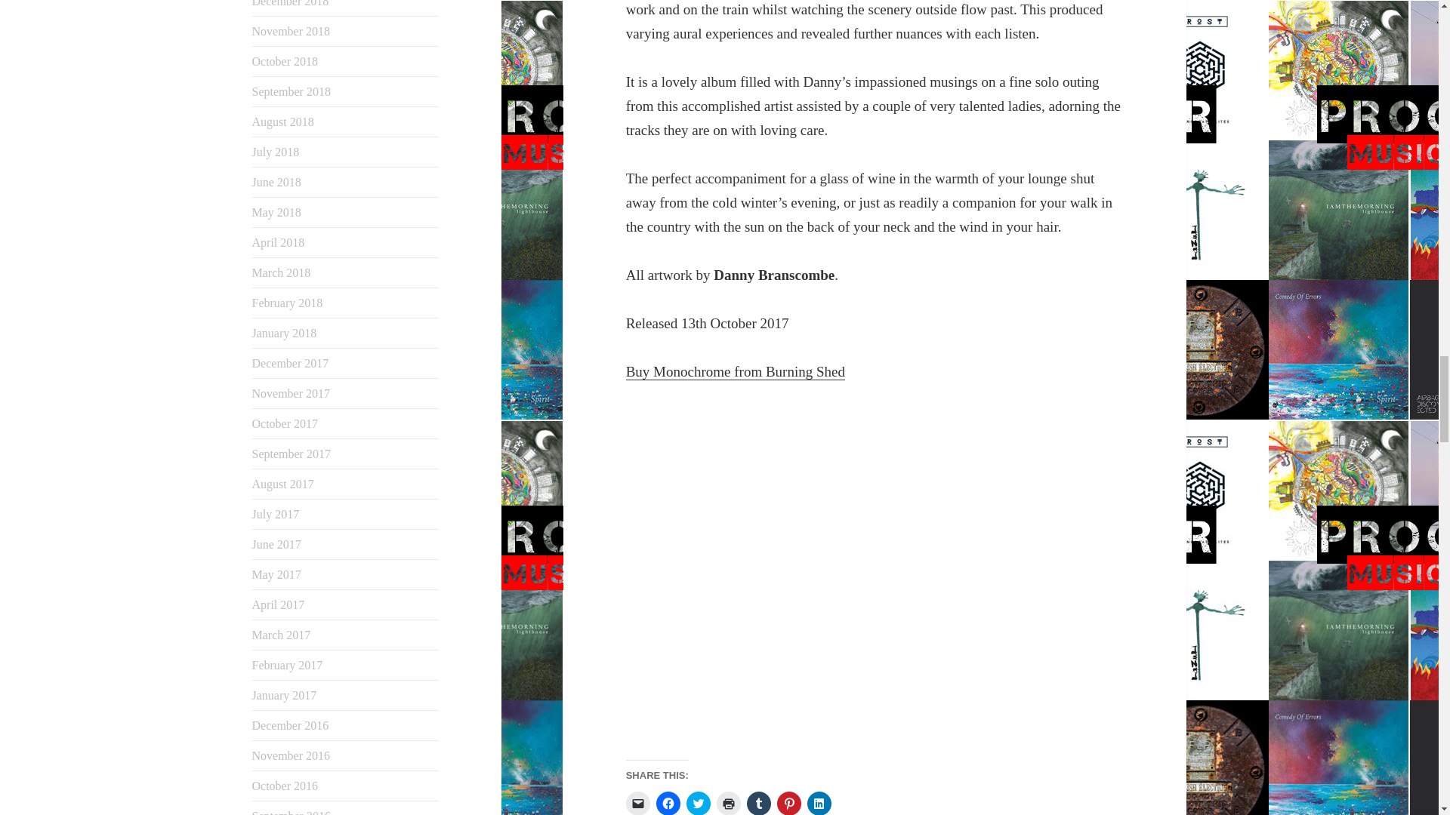 The image size is (1450, 815). Describe the element at coordinates (698, 803) in the screenshot. I see `Click to share on Twitter` at that location.